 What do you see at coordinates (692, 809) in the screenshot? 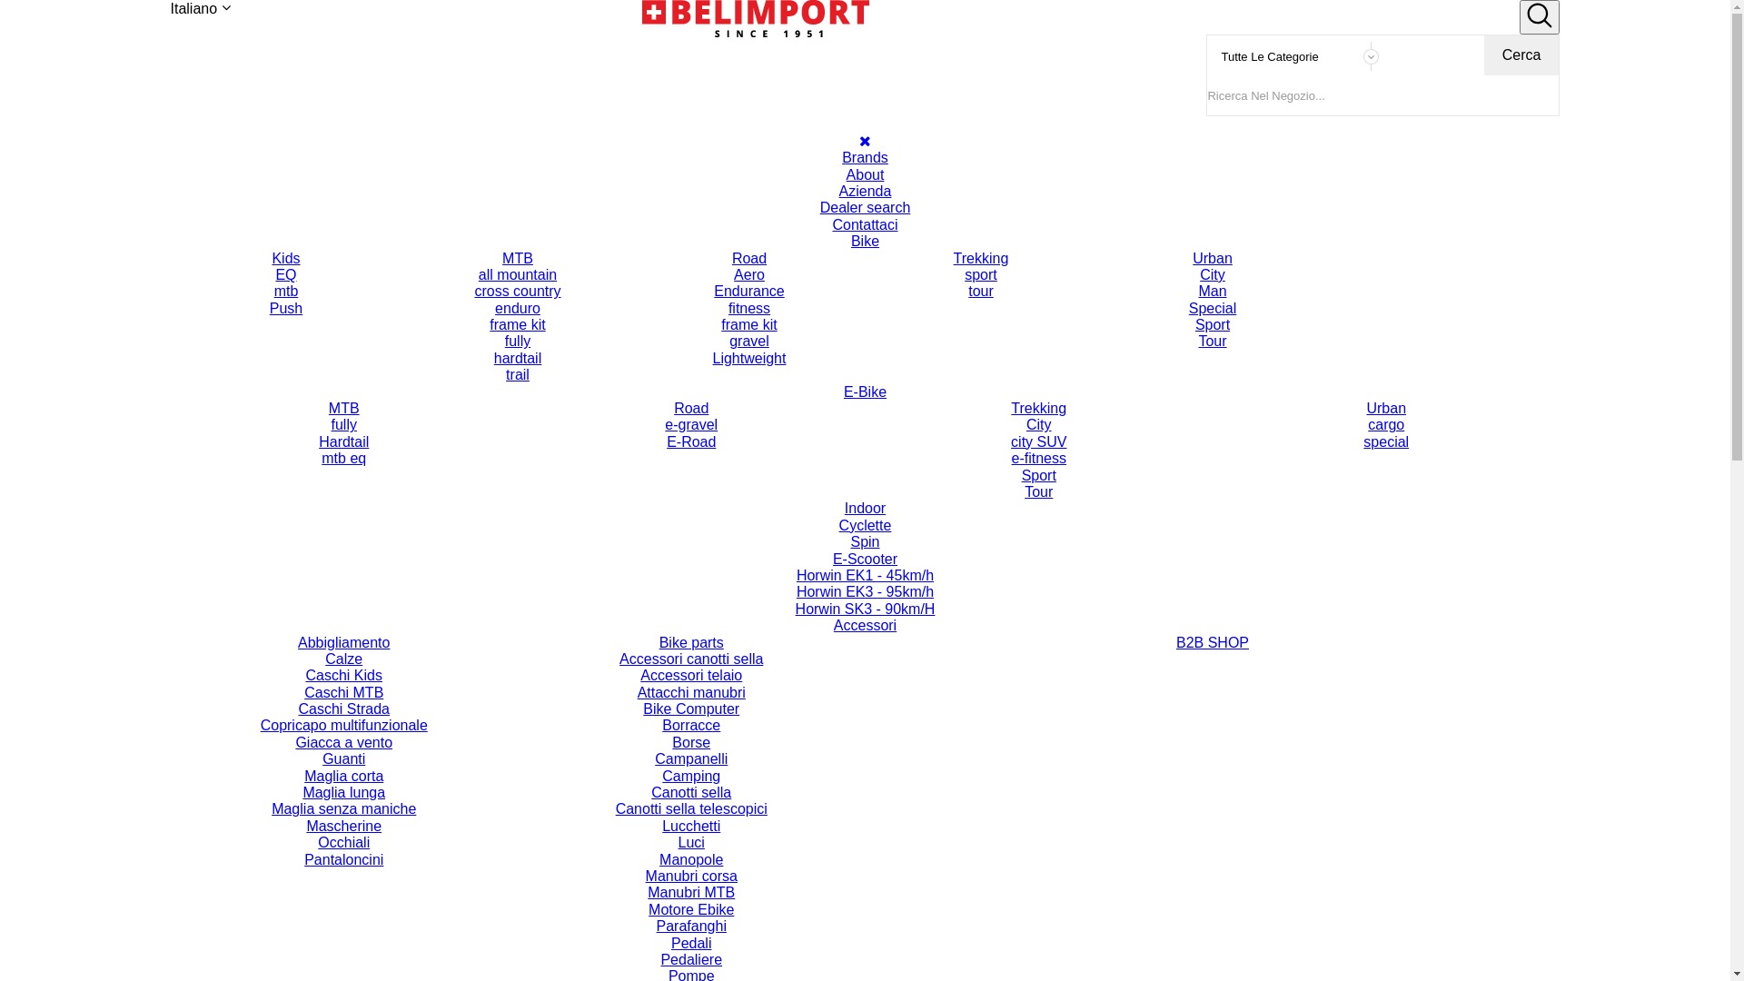
I see `Canotti sella telescopici` at bounding box center [692, 809].